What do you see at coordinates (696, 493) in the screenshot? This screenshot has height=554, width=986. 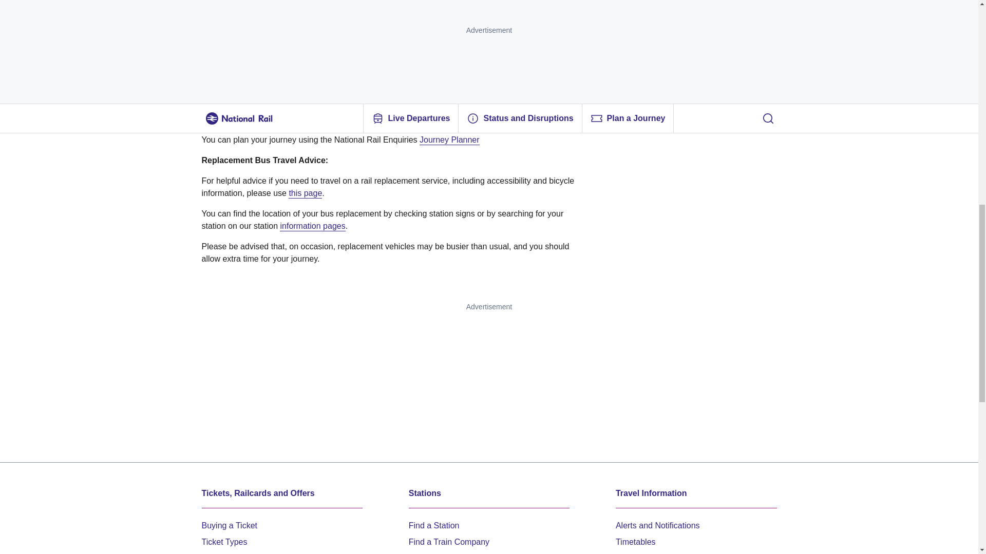 I see `Travel Information` at bounding box center [696, 493].